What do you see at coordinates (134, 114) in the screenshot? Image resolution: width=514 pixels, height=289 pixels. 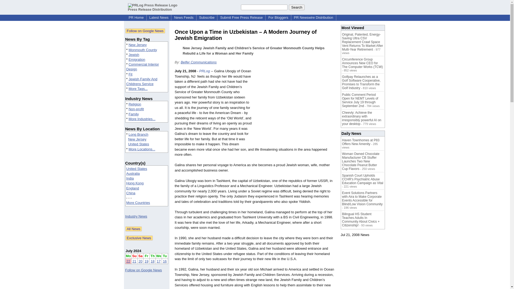 I see `Family` at bounding box center [134, 114].